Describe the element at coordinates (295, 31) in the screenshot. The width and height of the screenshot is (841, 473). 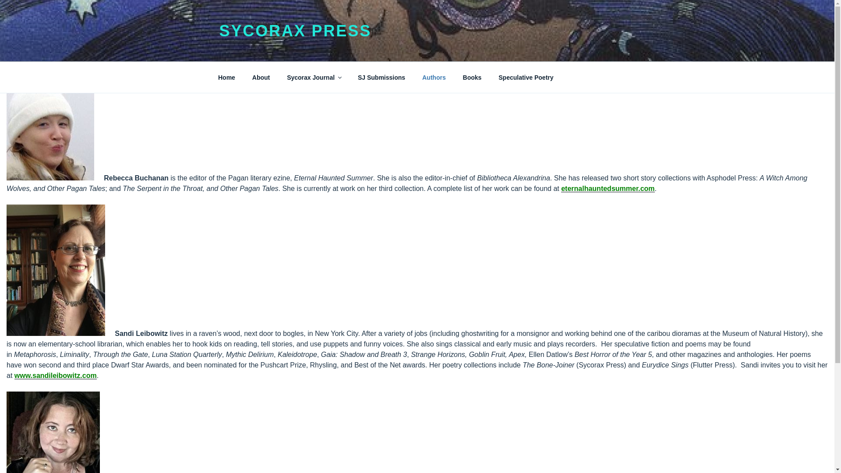
I see `SYCORAX PRESS` at that location.